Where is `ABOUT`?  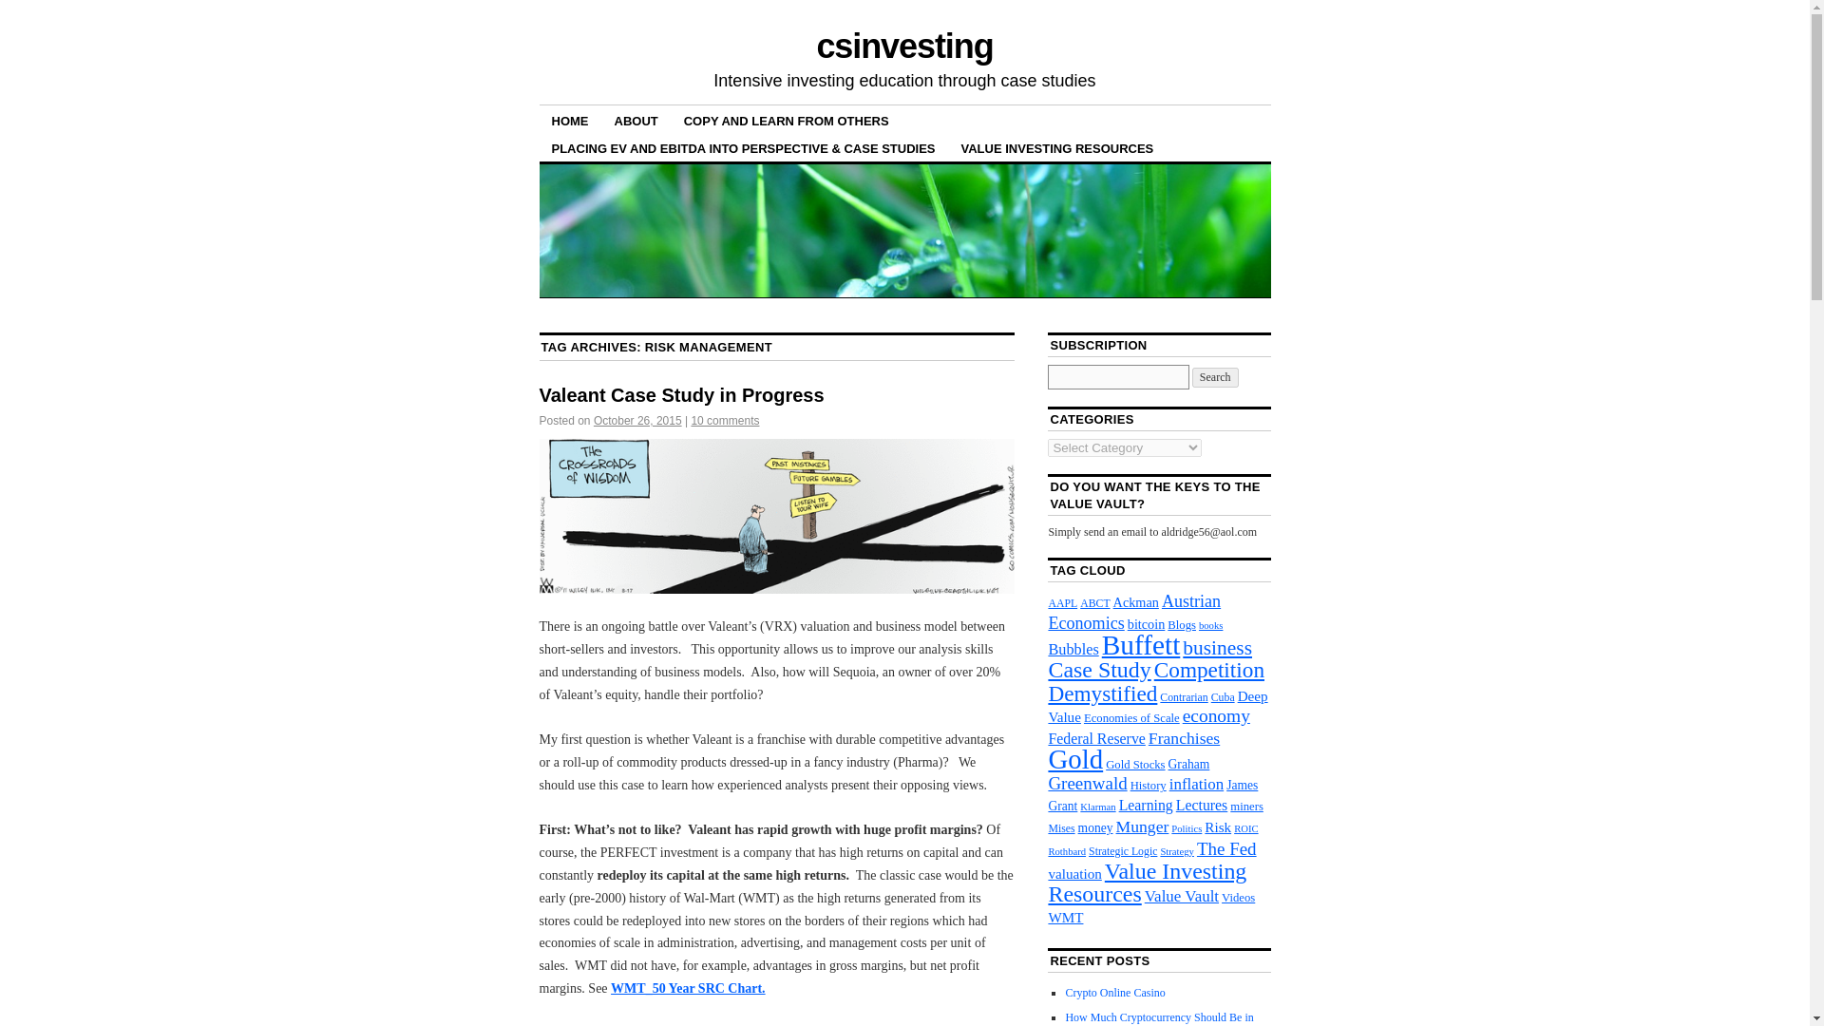 ABOUT is located at coordinates (636, 120).